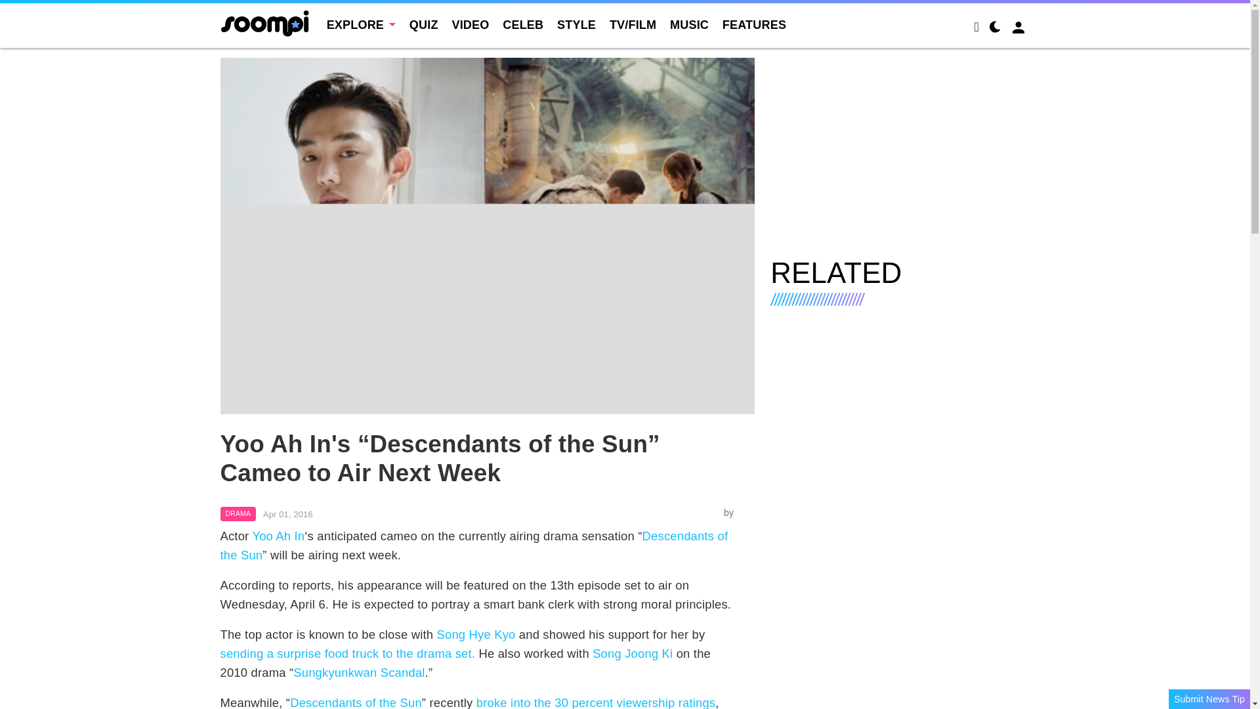 The image size is (1260, 709). Describe the element at coordinates (470, 25) in the screenshot. I see `VIDEO` at that location.